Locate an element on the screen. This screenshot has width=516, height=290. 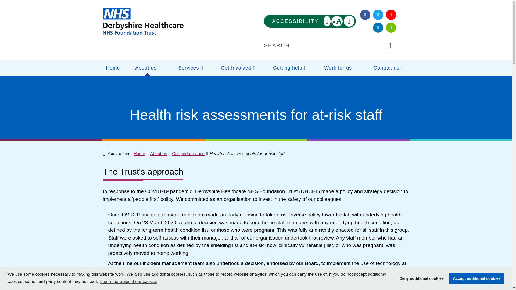
Learn more about our cookies is located at coordinates (128, 281).